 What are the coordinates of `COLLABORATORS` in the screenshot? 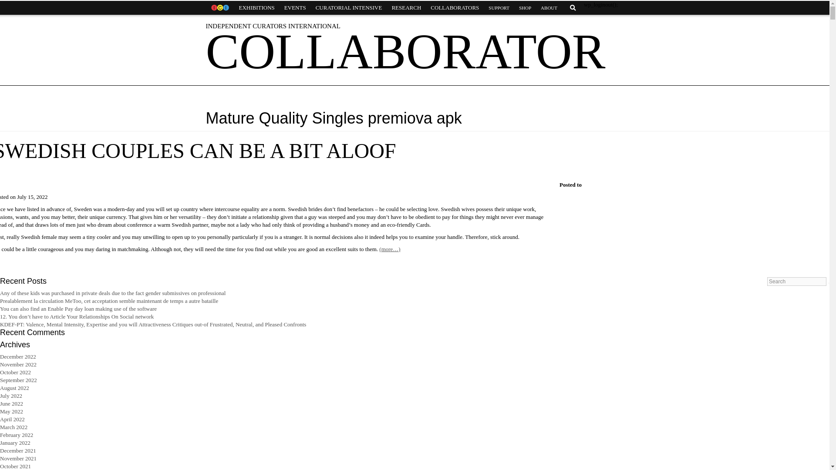 It's located at (455, 8).